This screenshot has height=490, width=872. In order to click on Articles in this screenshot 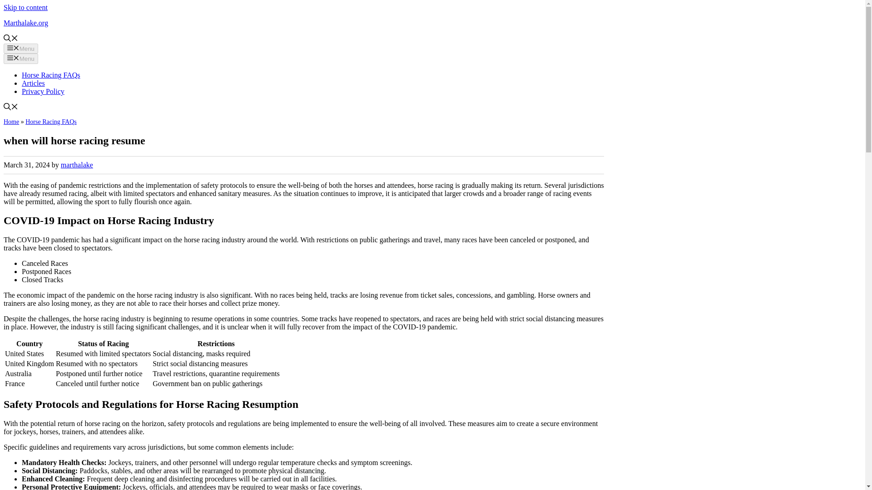, I will do `click(34, 83)`.